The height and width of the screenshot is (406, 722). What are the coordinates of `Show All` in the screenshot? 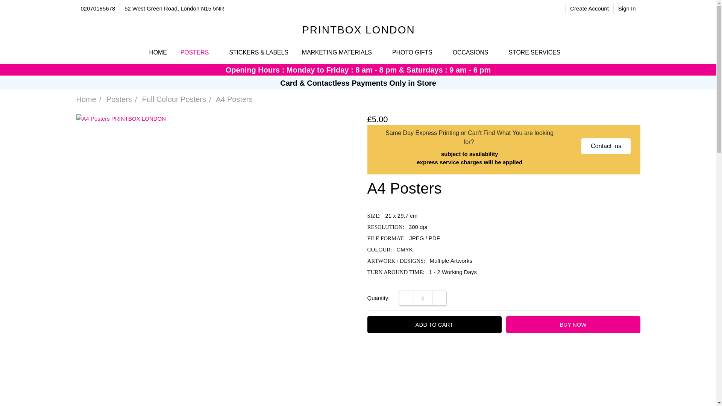 It's located at (369, 53).